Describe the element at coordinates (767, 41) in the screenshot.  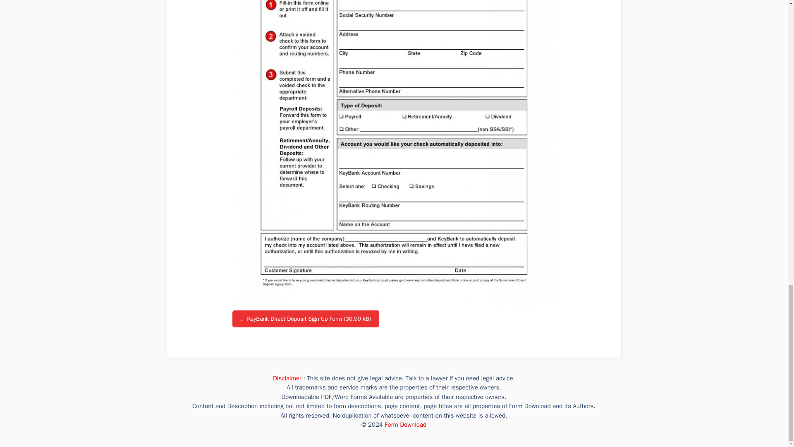
I see `Scroll back to top` at that location.